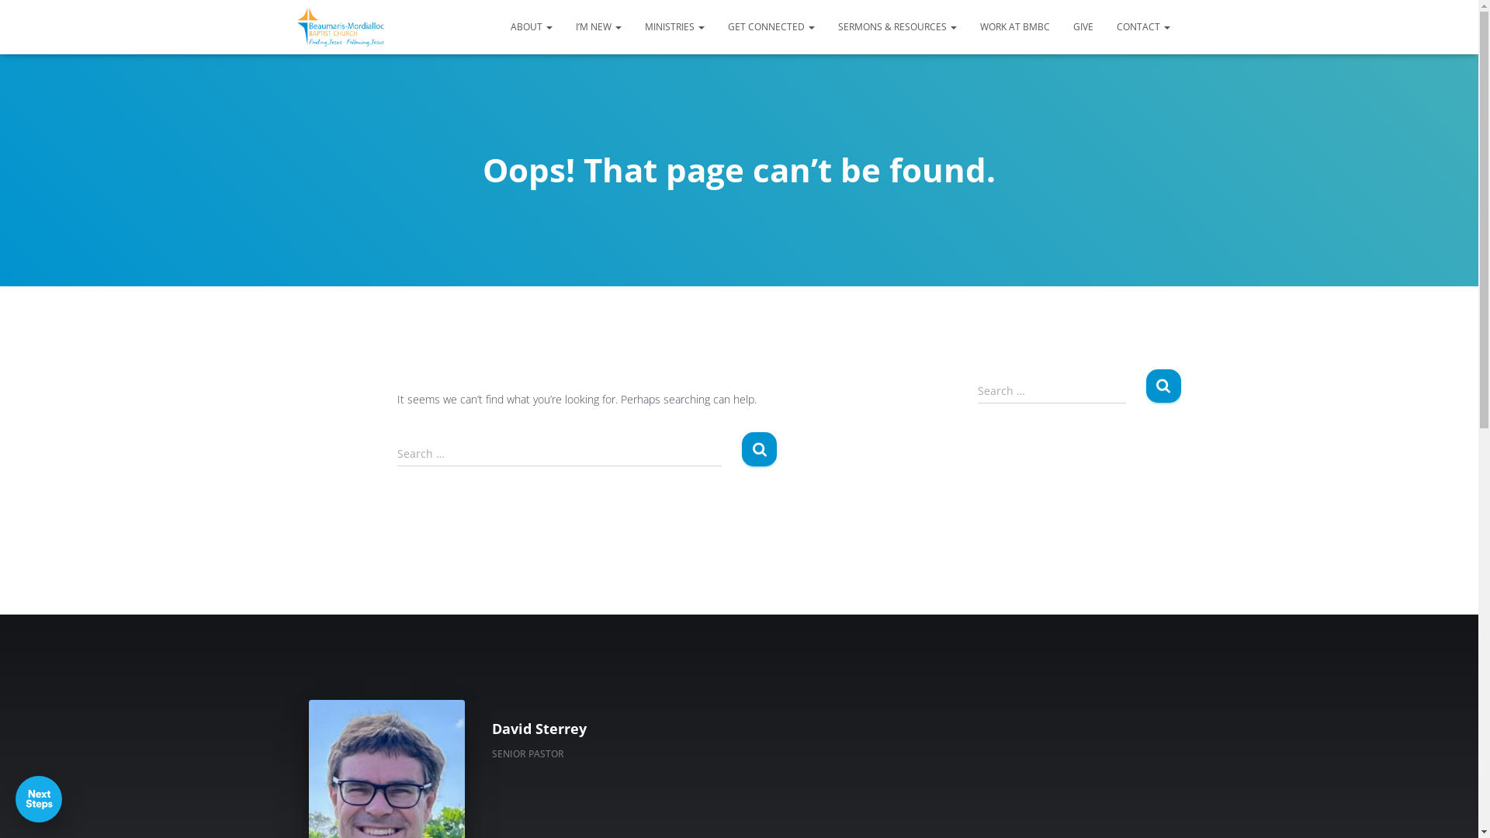  I want to click on GIVE, so click(1083, 27).